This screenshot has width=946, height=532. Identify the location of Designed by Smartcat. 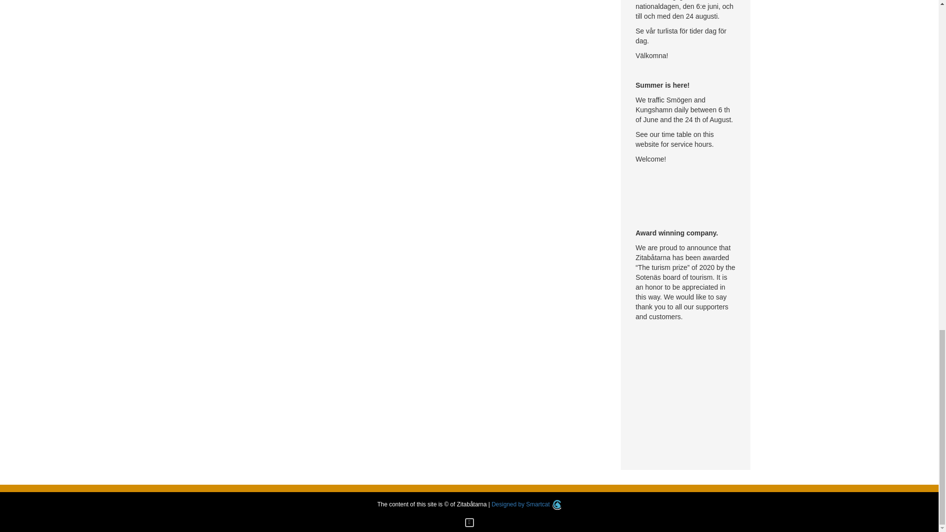
(527, 504).